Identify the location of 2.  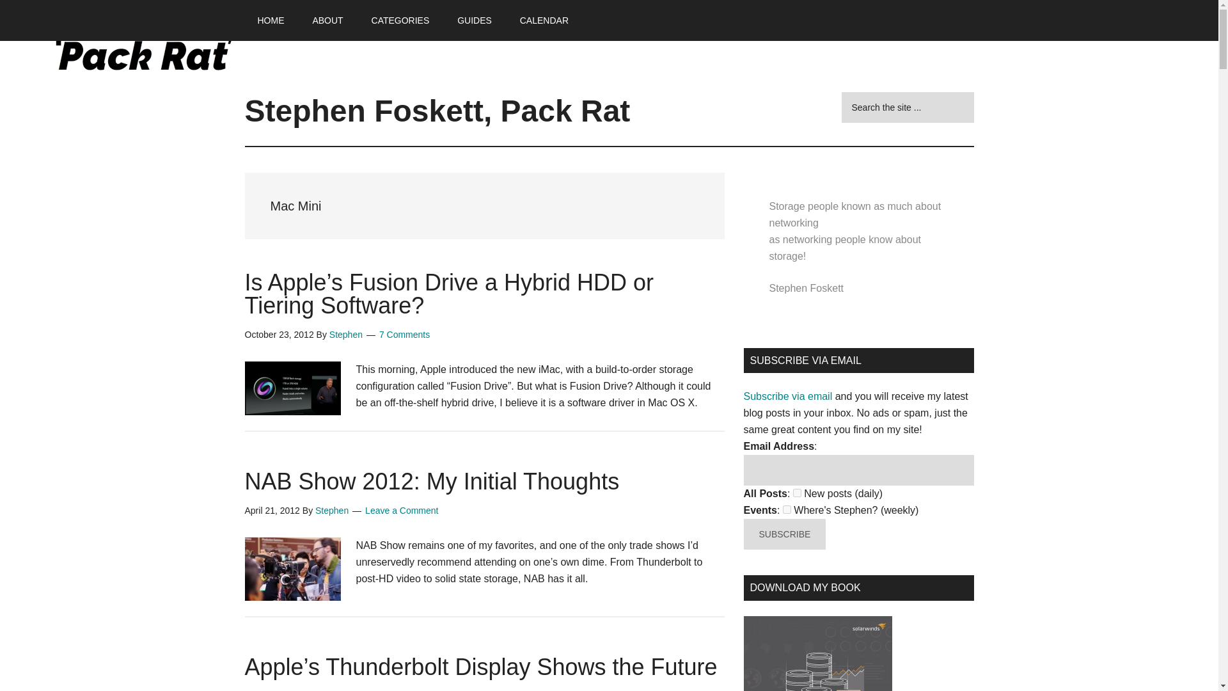
(787, 509).